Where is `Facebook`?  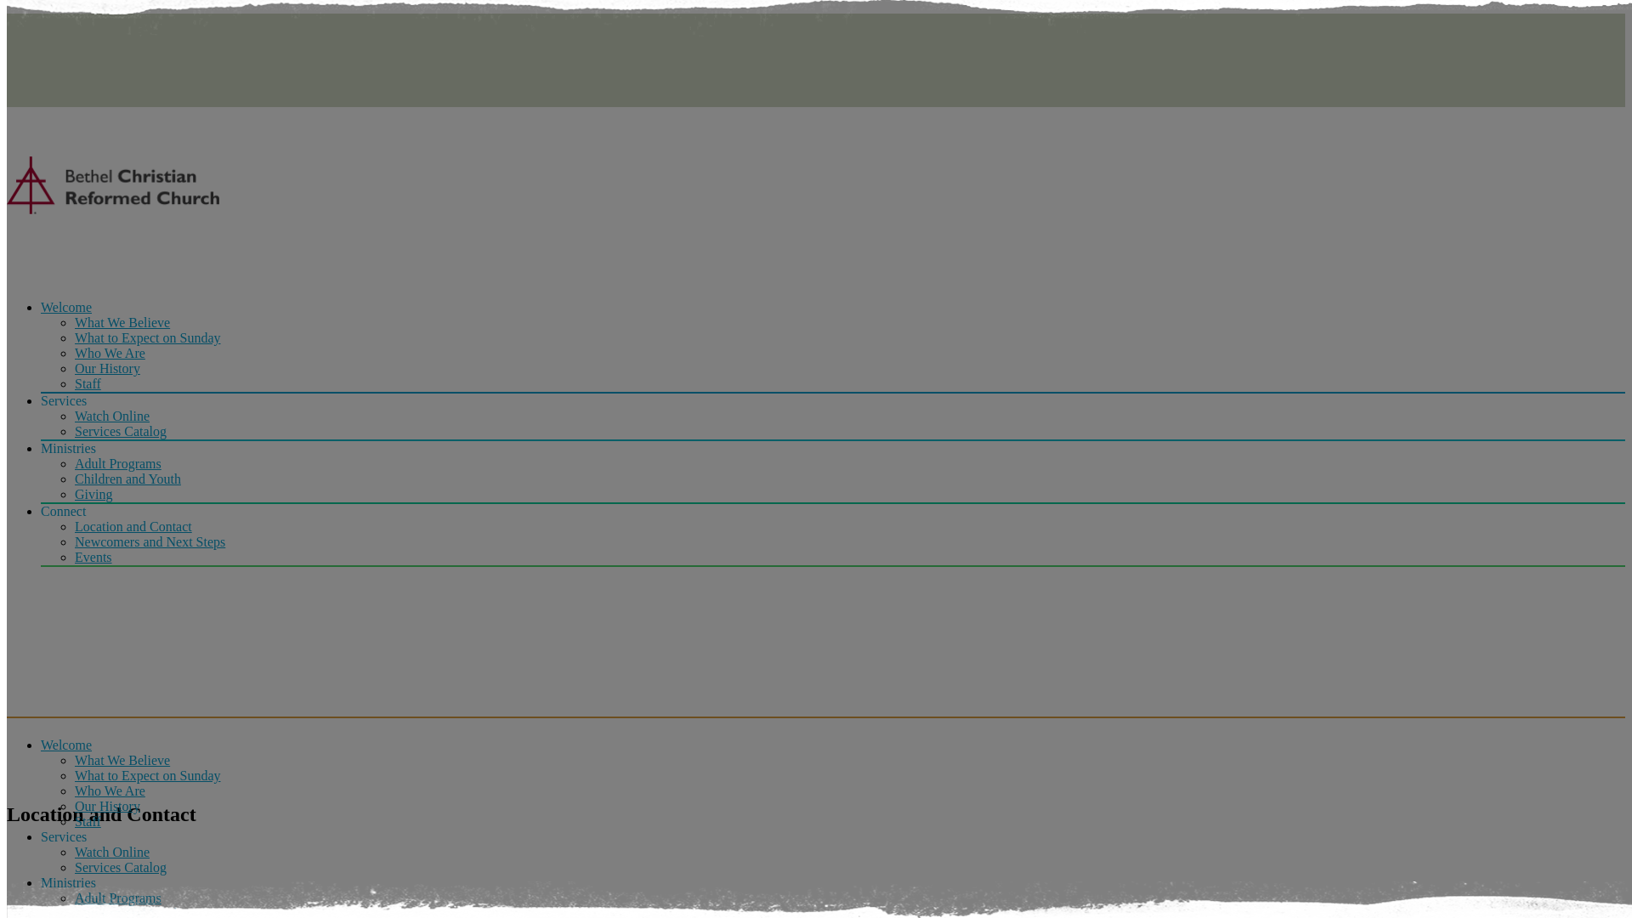
Facebook is located at coordinates (51, 68).